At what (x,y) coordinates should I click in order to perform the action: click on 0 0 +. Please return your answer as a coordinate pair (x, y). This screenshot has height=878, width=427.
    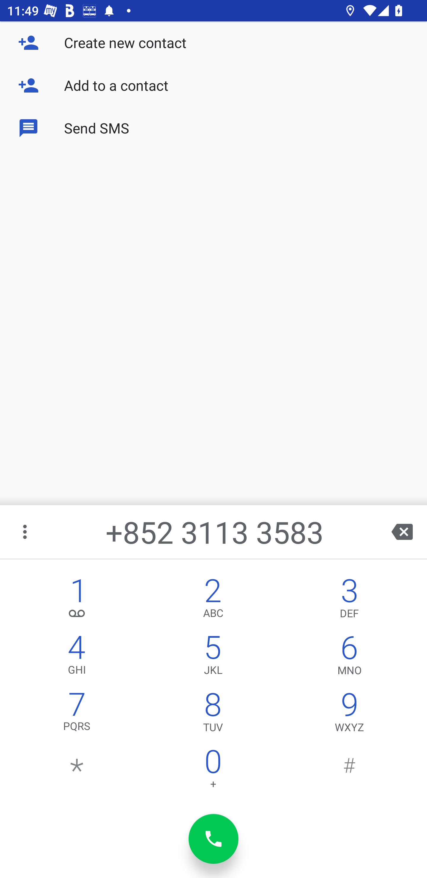
    Looking at the image, I should click on (213, 771).